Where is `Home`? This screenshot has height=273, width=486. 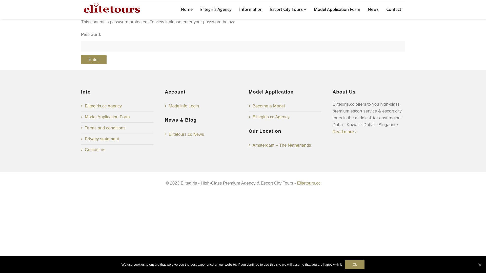
Home is located at coordinates (187, 10).